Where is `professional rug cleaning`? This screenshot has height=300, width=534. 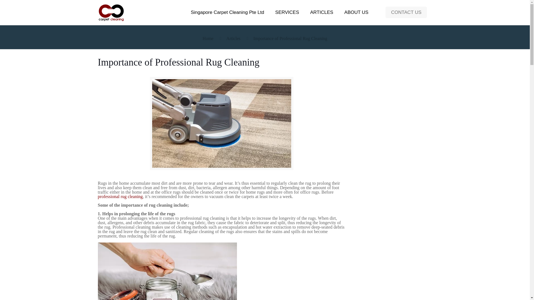 professional rug cleaning is located at coordinates (120, 196).